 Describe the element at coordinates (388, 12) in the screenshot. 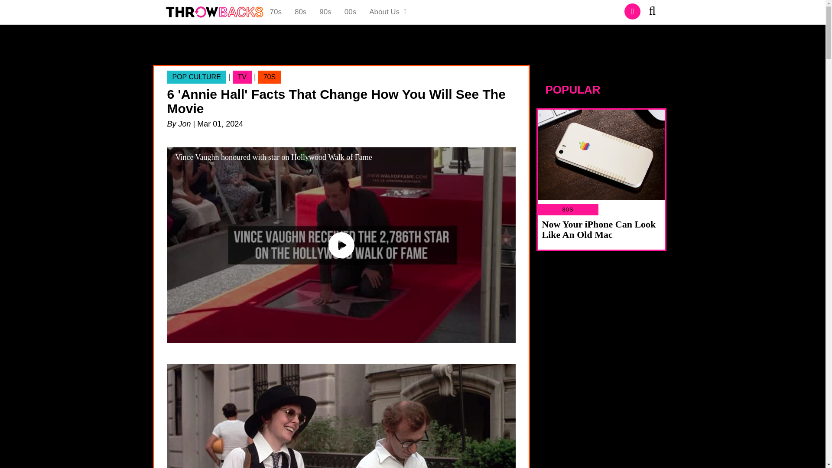

I see `About Us` at that location.